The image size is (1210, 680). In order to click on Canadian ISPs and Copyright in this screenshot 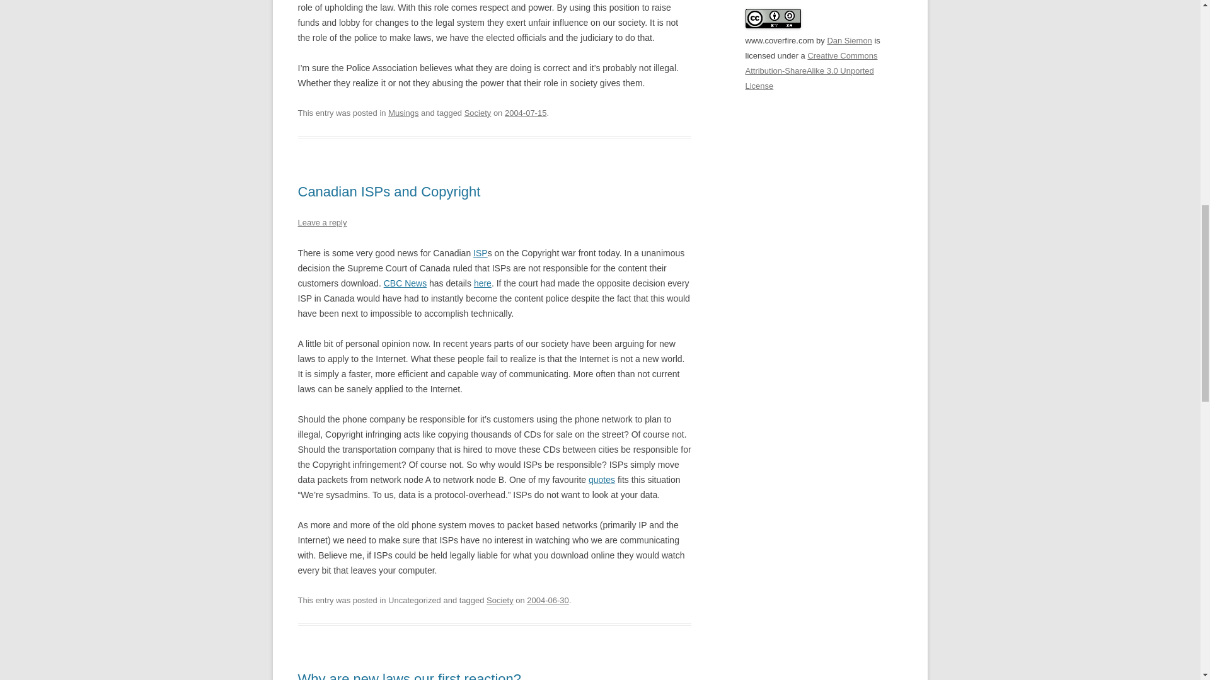, I will do `click(389, 191)`.